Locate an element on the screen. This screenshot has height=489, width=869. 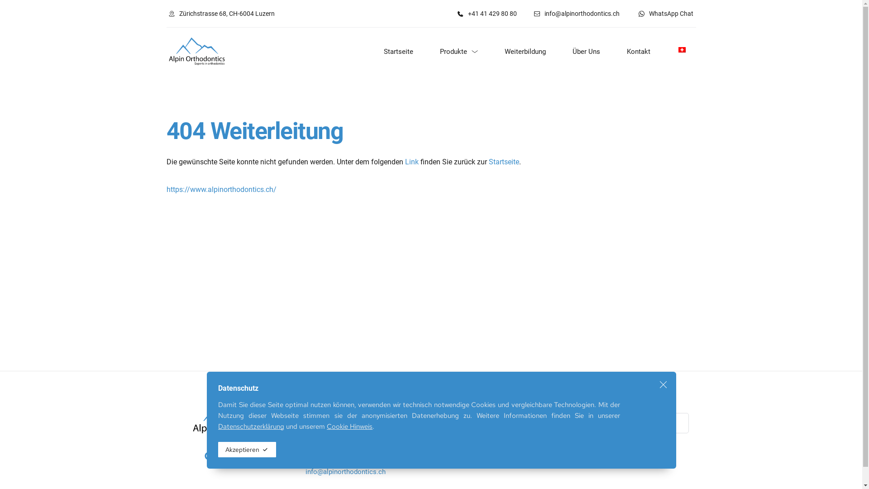
+41 41 429 80 80 is located at coordinates (331, 459).